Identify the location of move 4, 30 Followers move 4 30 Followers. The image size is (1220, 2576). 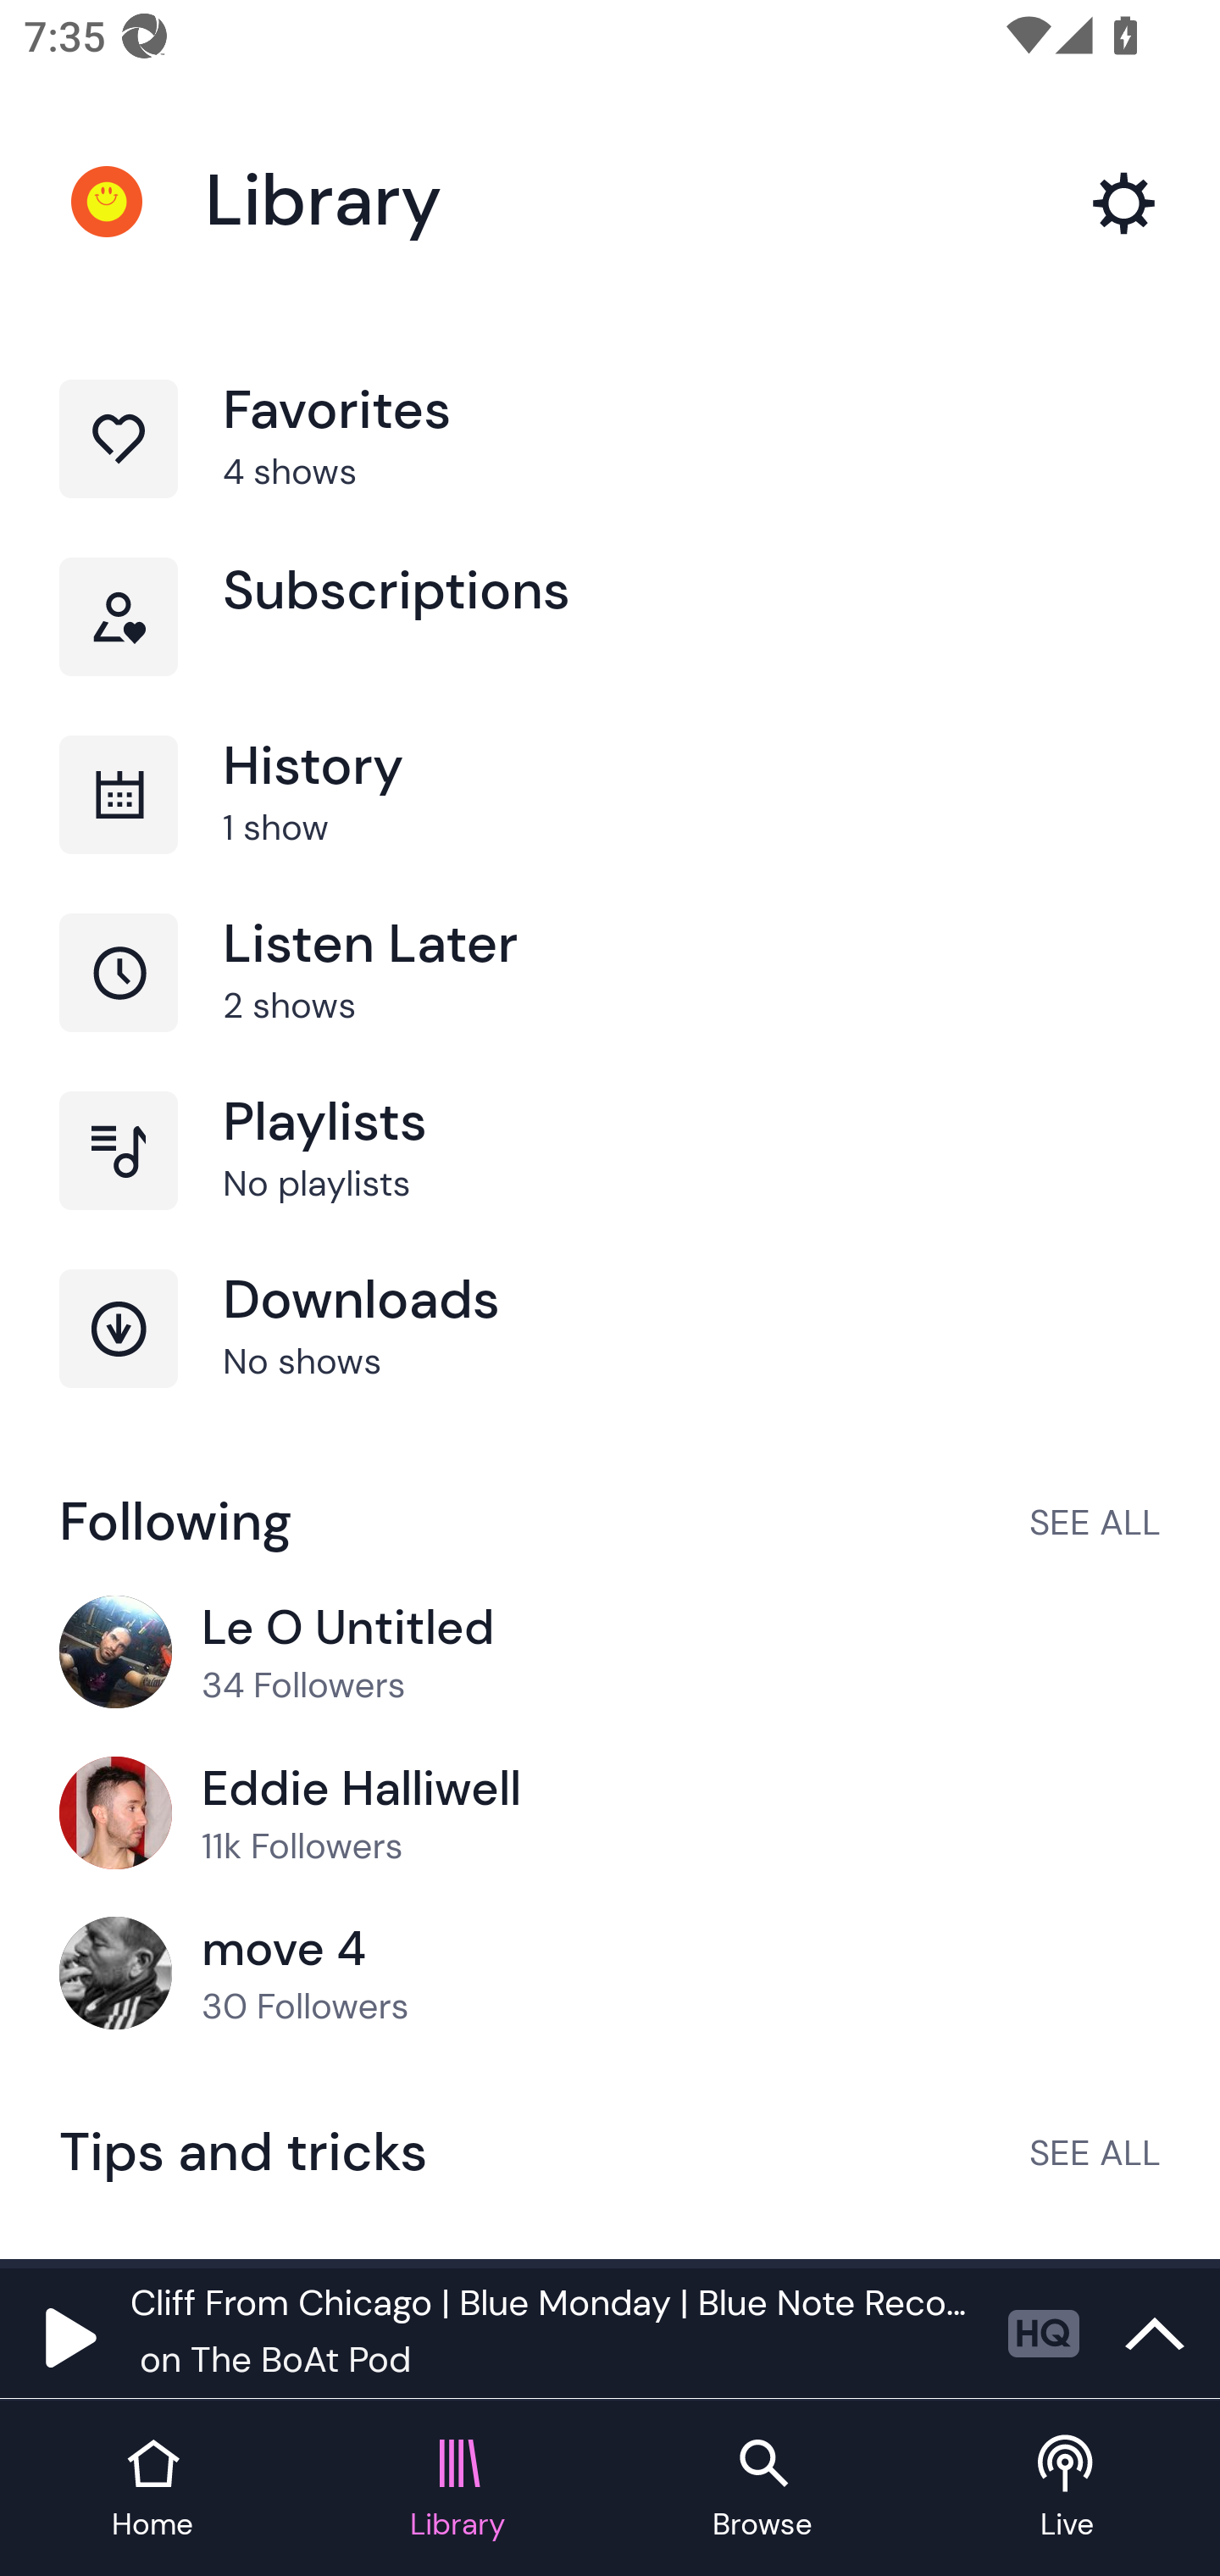
(610, 1974).